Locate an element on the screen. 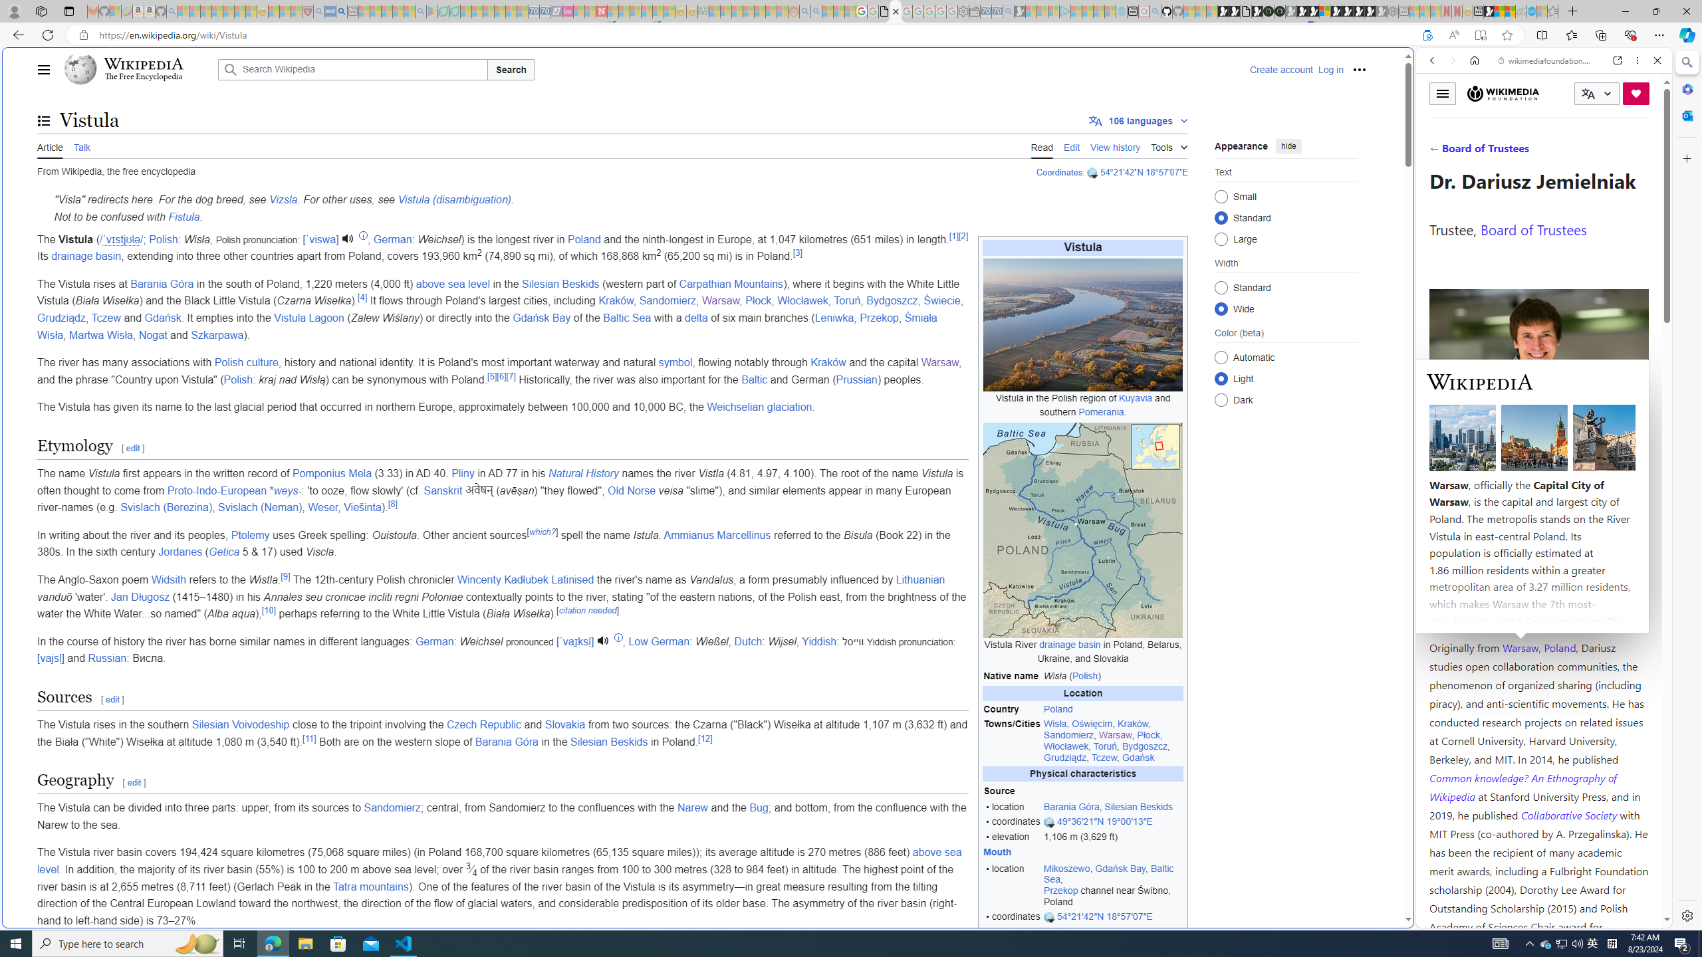 Image resolution: width=1702 pixels, height=957 pixels. Pets - MSN - Sleeping is located at coordinates (398, 11).